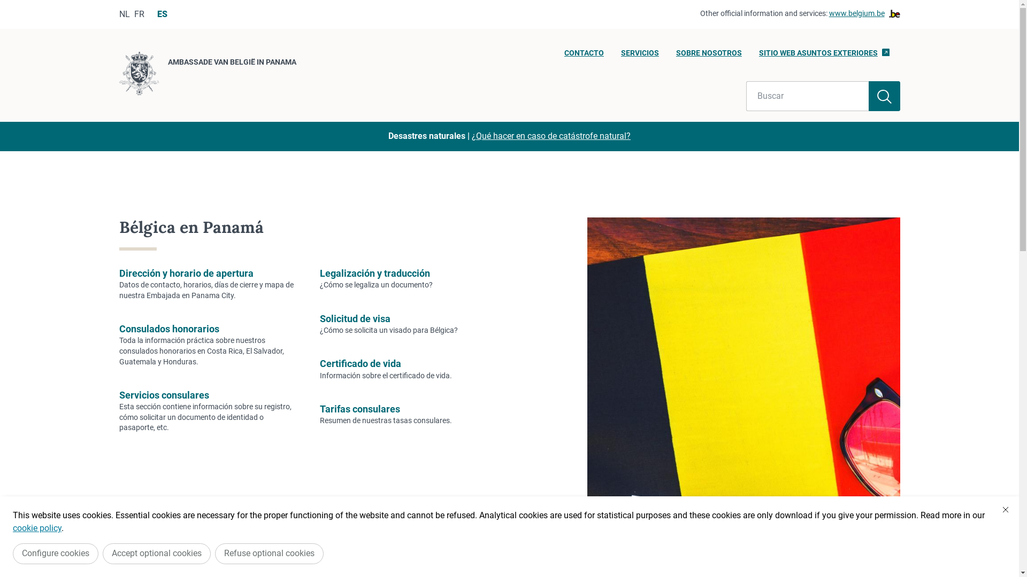 Image resolution: width=1027 pixels, height=577 pixels. Describe the element at coordinates (709, 56) in the screenshot. I see `SOBRE NOSOTROS` at that location.